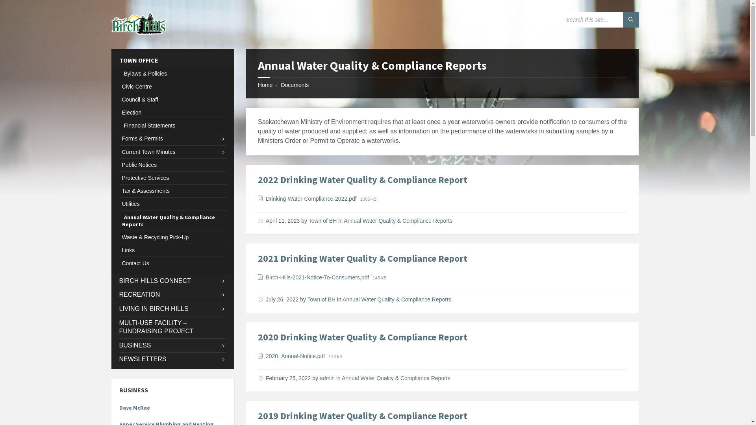 Image resolution: width=756 pixels, height=425 pixels. Describe the element at coordinates (172, 221) in the screenshot. I see `Annual Water Quality & Compliance Reports` at that location.